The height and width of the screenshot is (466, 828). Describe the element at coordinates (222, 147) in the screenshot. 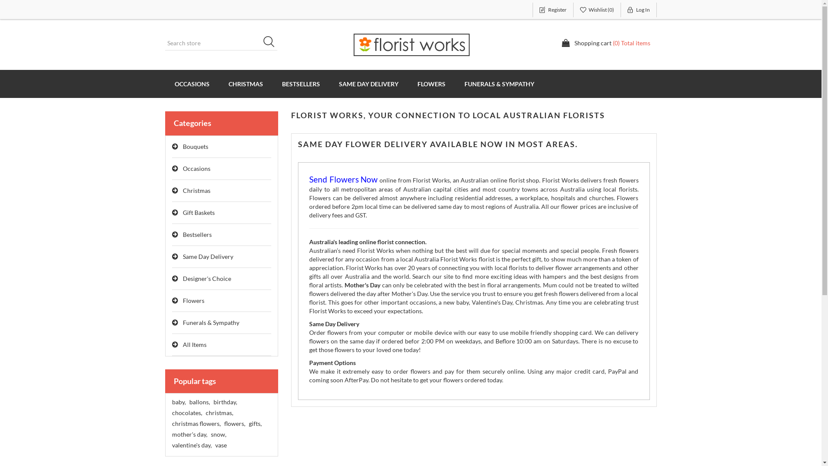

I see `Bouquets` at that location.